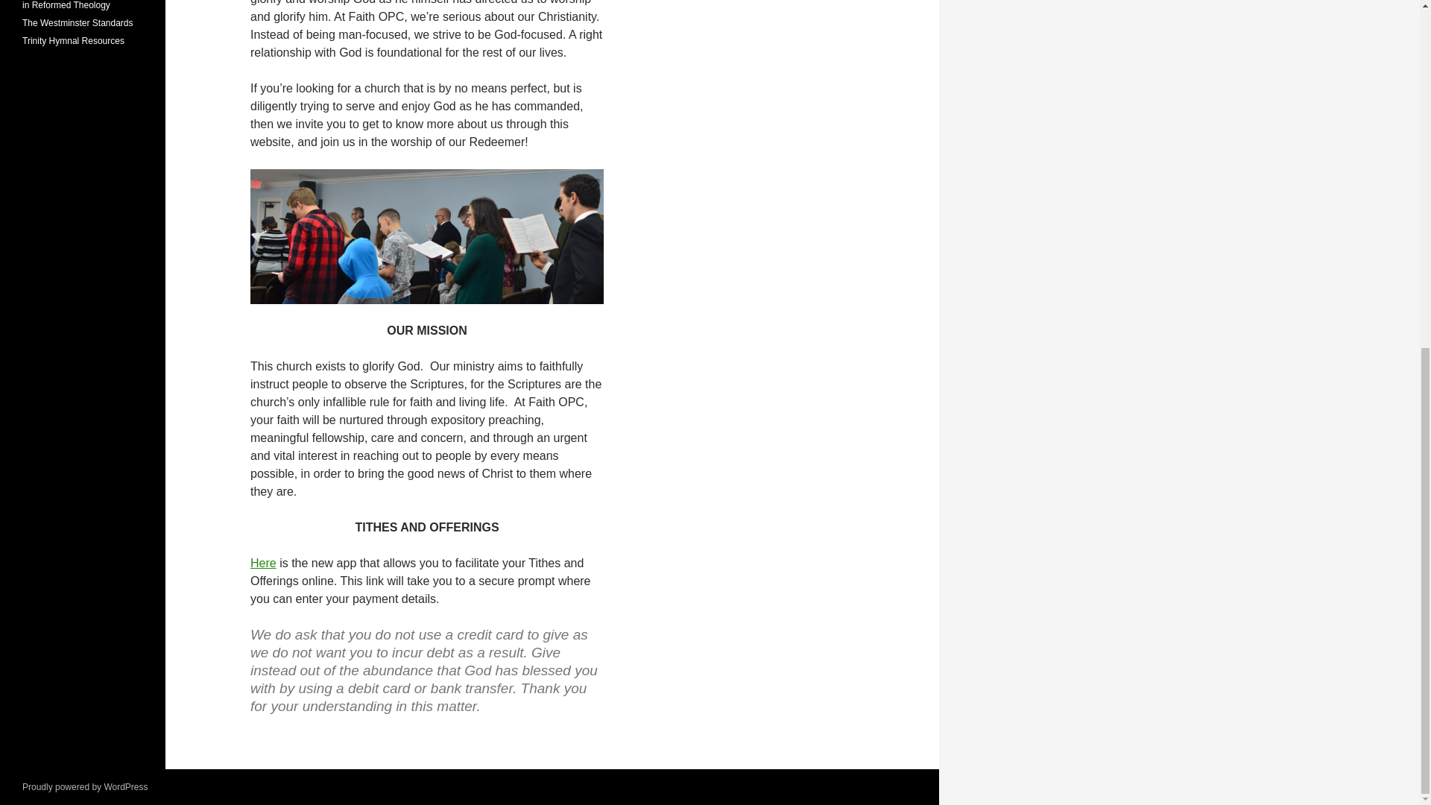 The height and width of the screenshot is (805, 1431). What do you see at coordinates (78, 22) in the screenshot?
I see `The Westminster Standards` at bounding box center [78, 22].